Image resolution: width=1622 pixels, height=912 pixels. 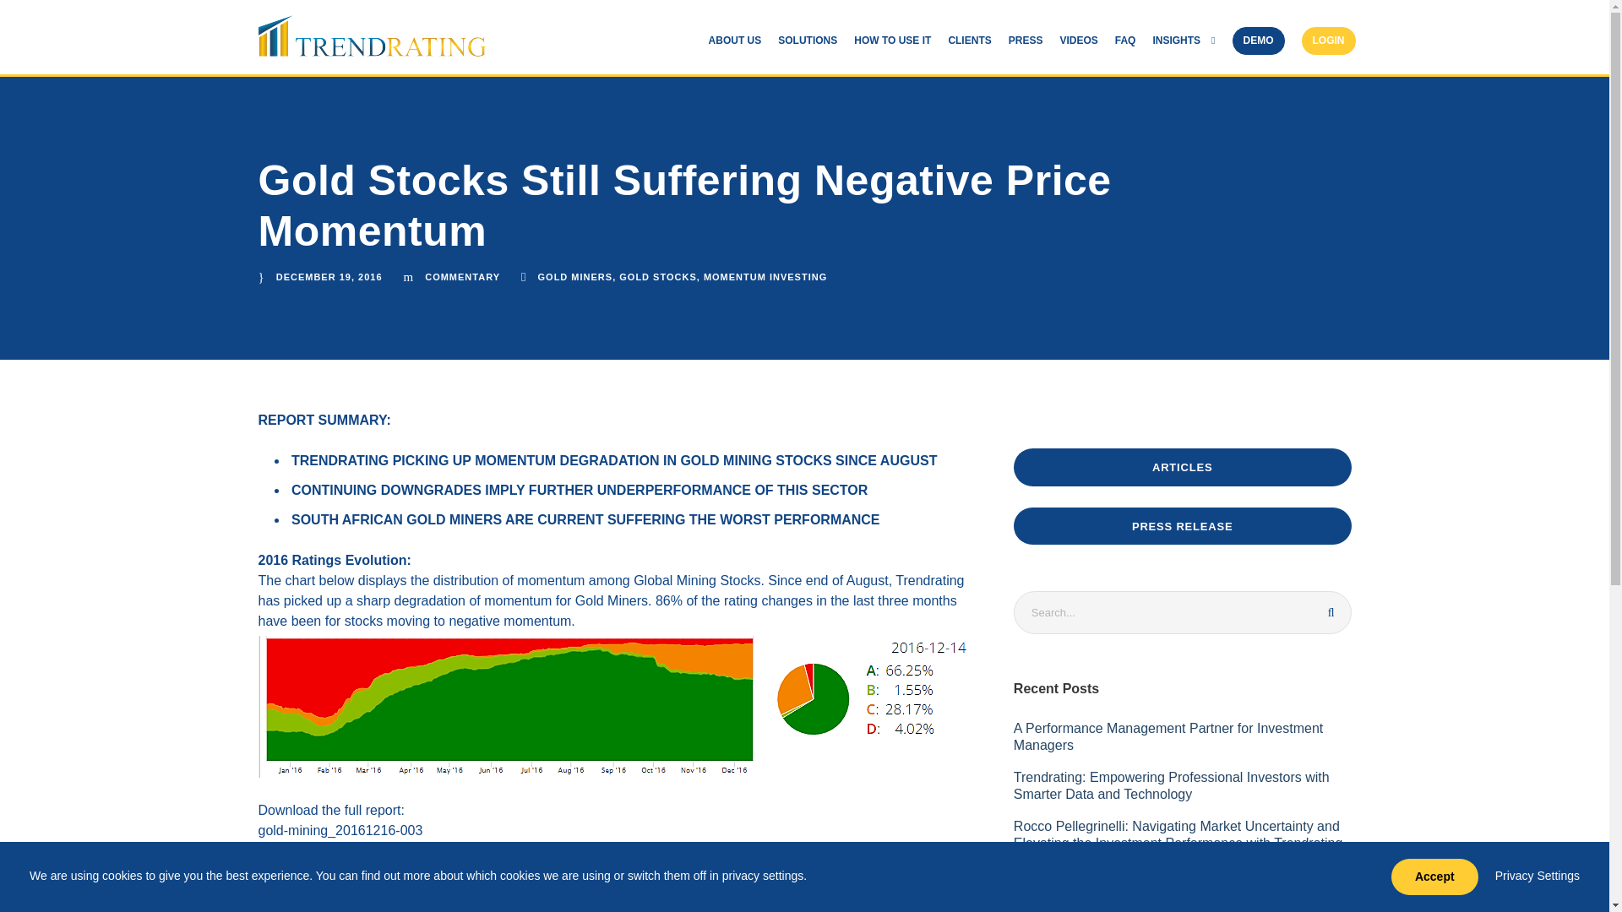 I want to click on GOLD MINERS, so click(x=575, y=276).